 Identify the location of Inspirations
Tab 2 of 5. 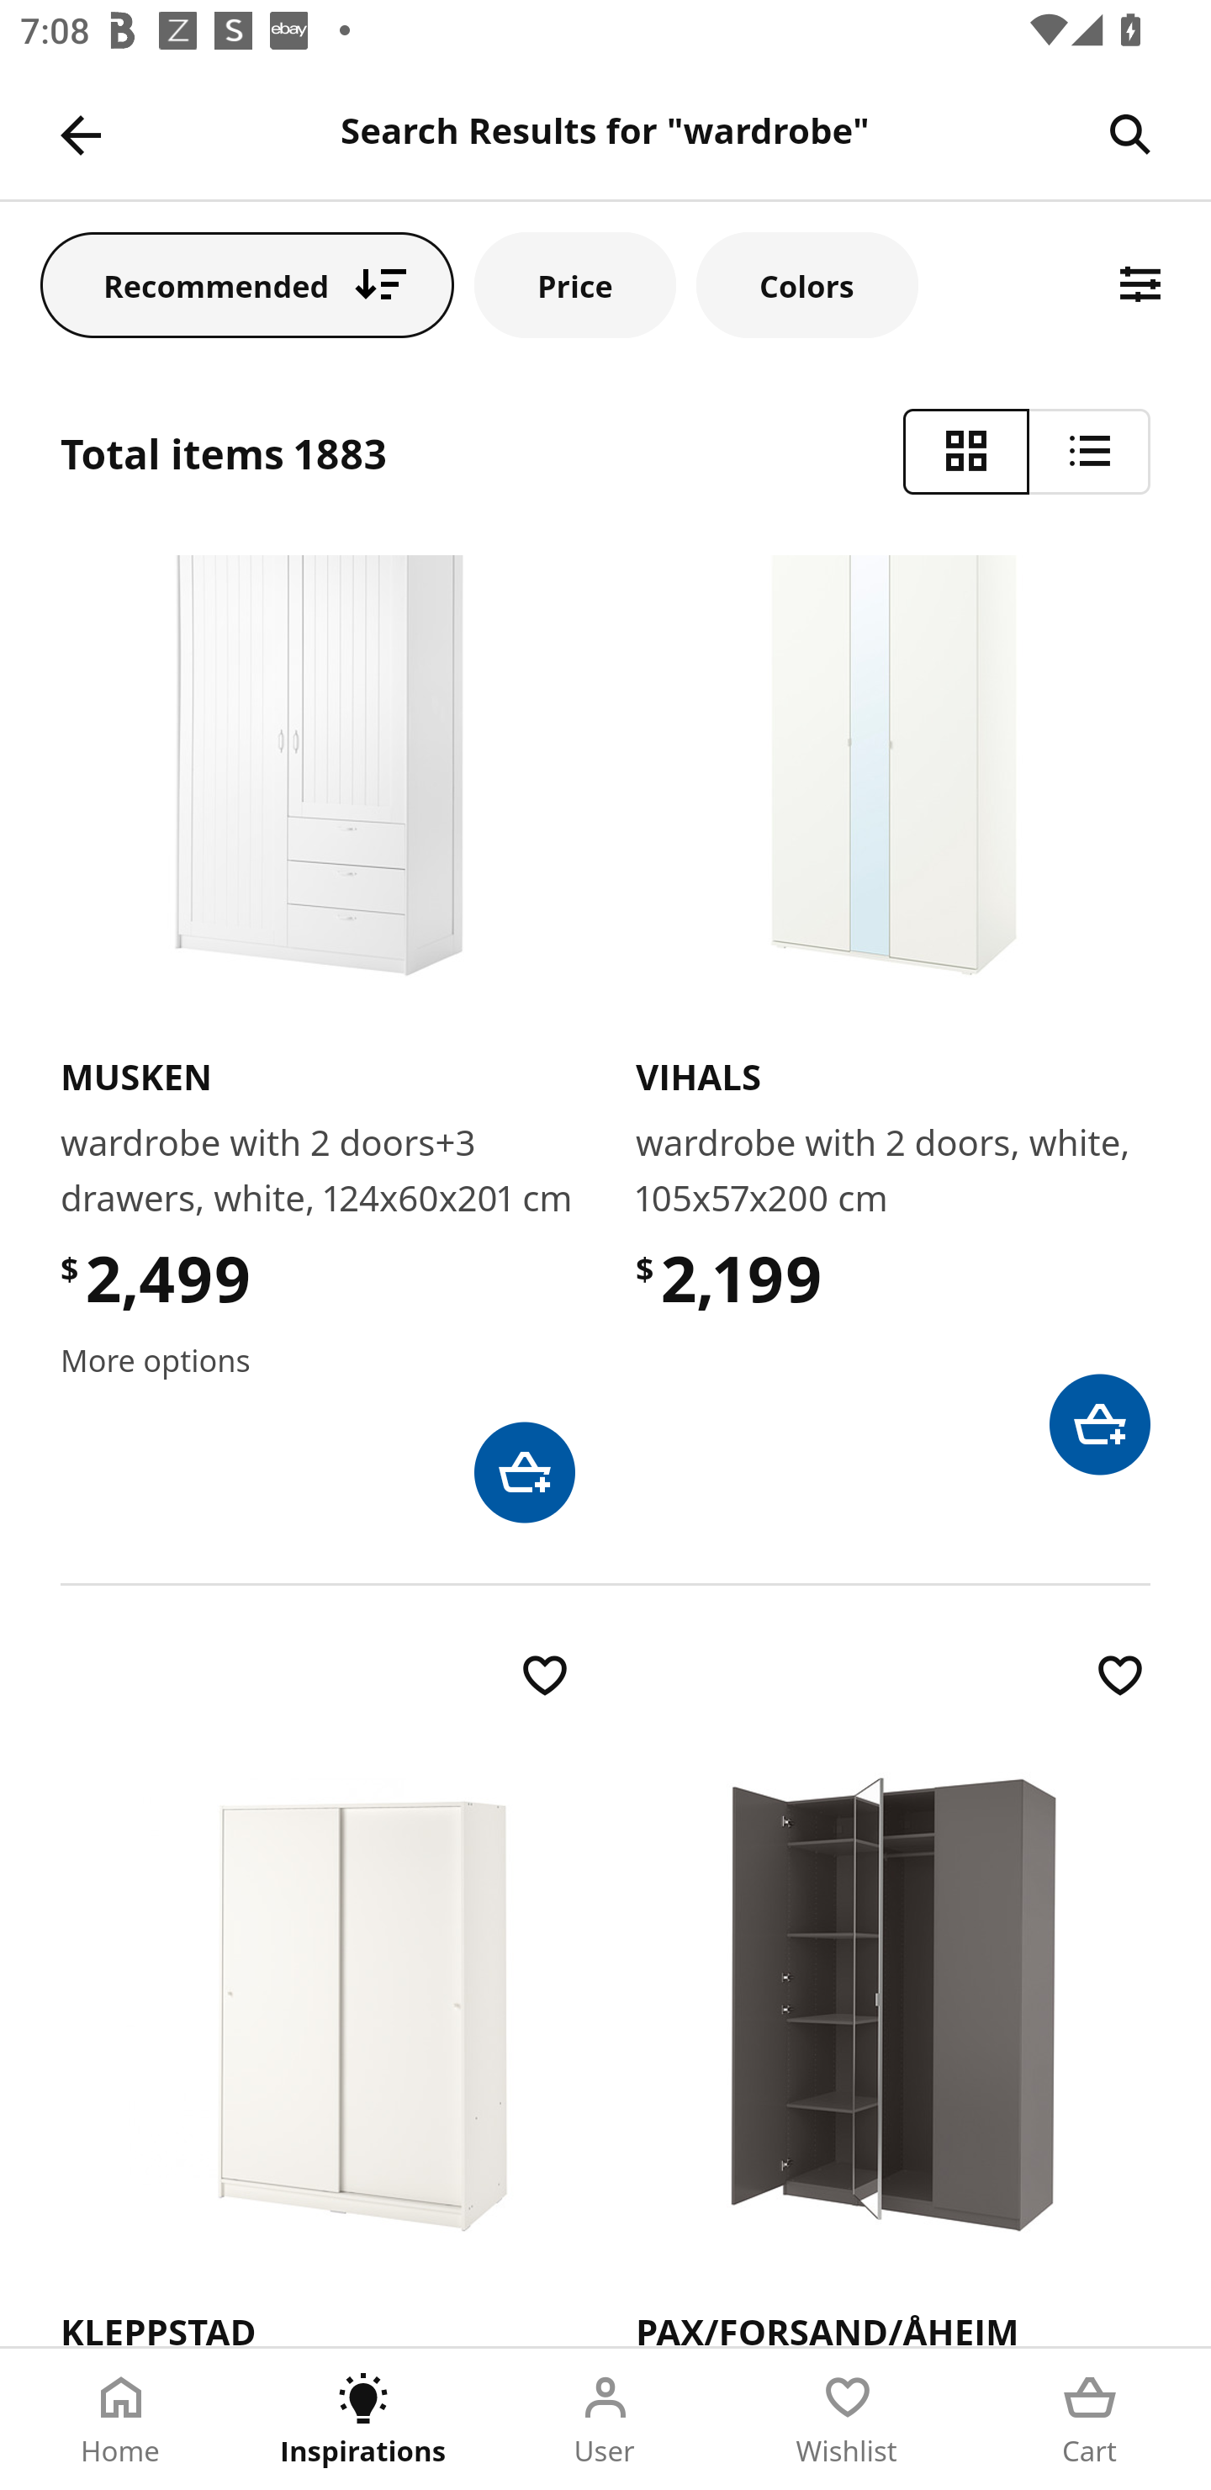
(363, 2419).